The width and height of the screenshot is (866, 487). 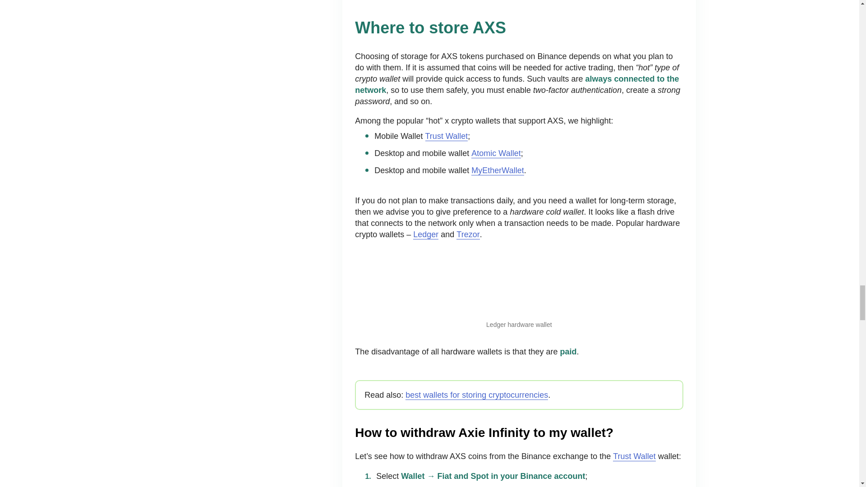 What do you see at coordinates (425, 234) in the screenshot?
I see `Ledger` at bounding box center [425, 234].